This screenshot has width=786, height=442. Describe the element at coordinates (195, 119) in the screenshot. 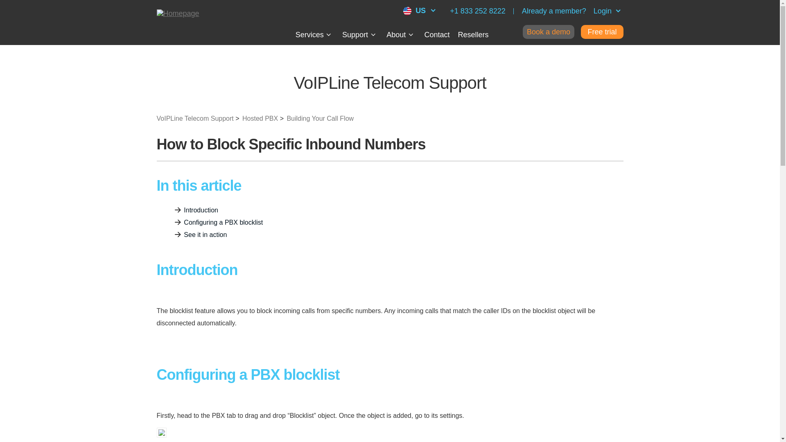

I see `VoIPLine Telecom Support` at that location.